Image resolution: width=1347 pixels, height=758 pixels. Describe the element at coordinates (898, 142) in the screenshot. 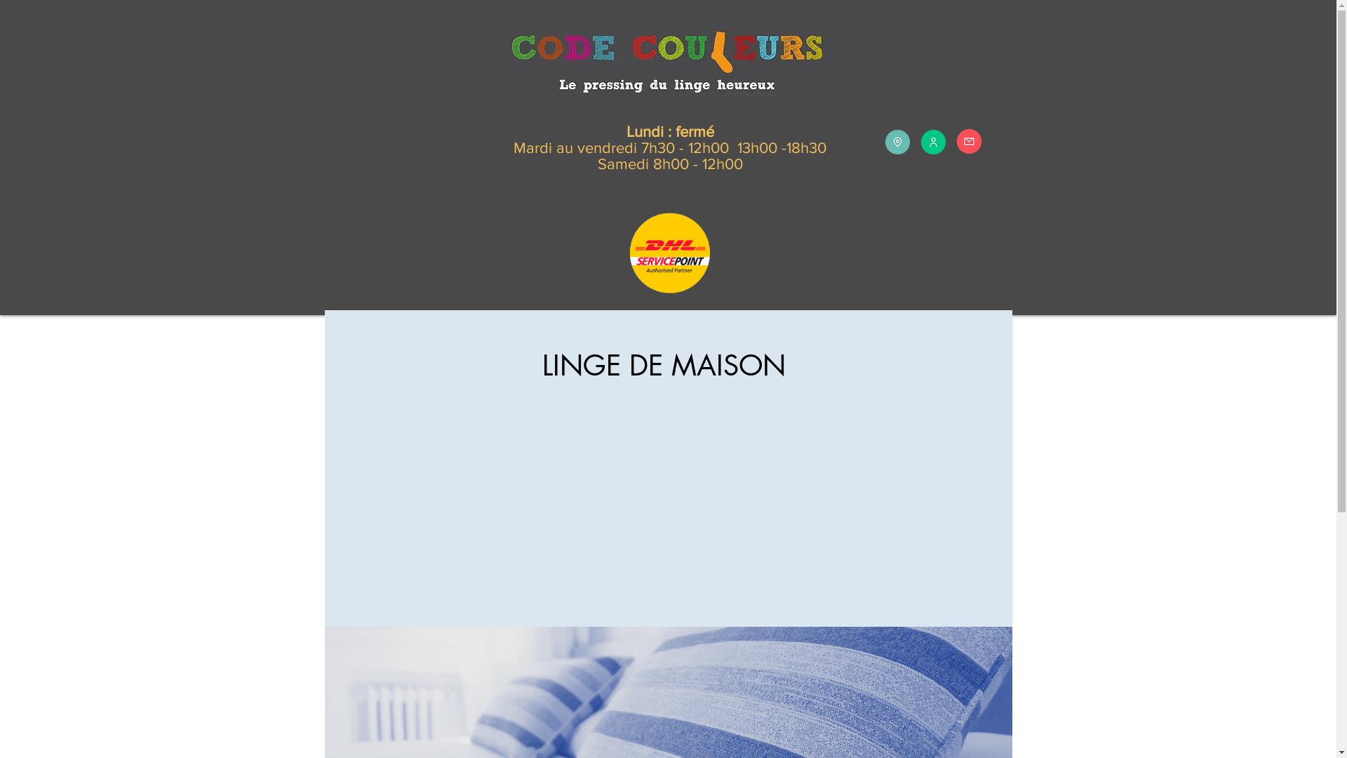

I see `NOUS TROUVER` at that location.